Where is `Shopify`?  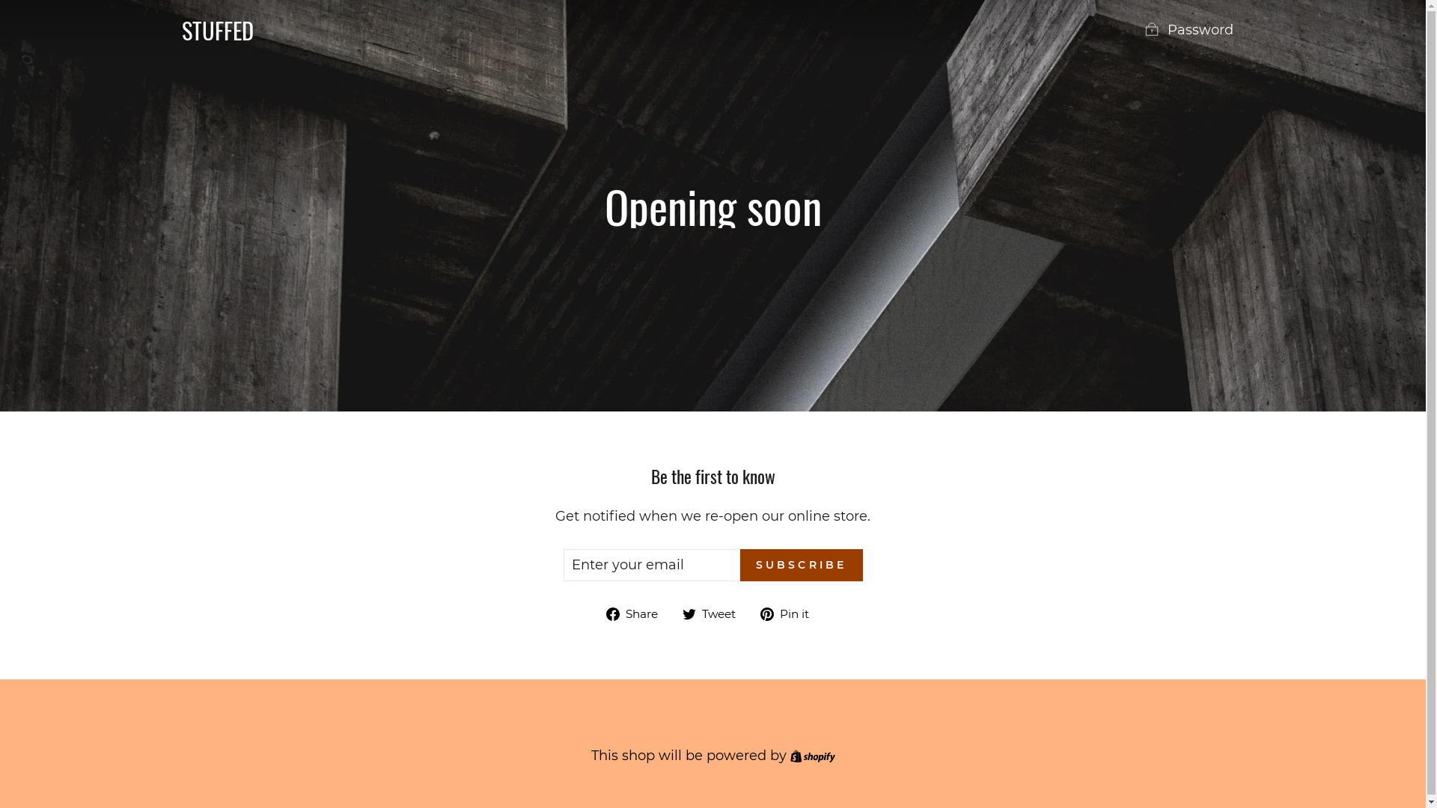 Shopify is located at coordinates (813, 756).